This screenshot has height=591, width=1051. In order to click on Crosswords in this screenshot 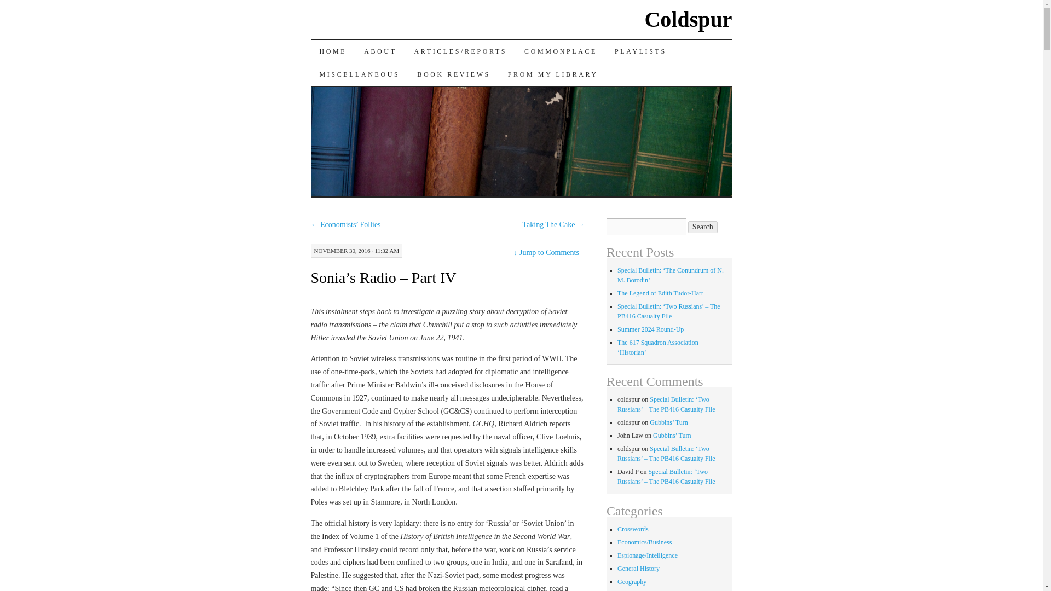, I will do `click(633, 529)`.